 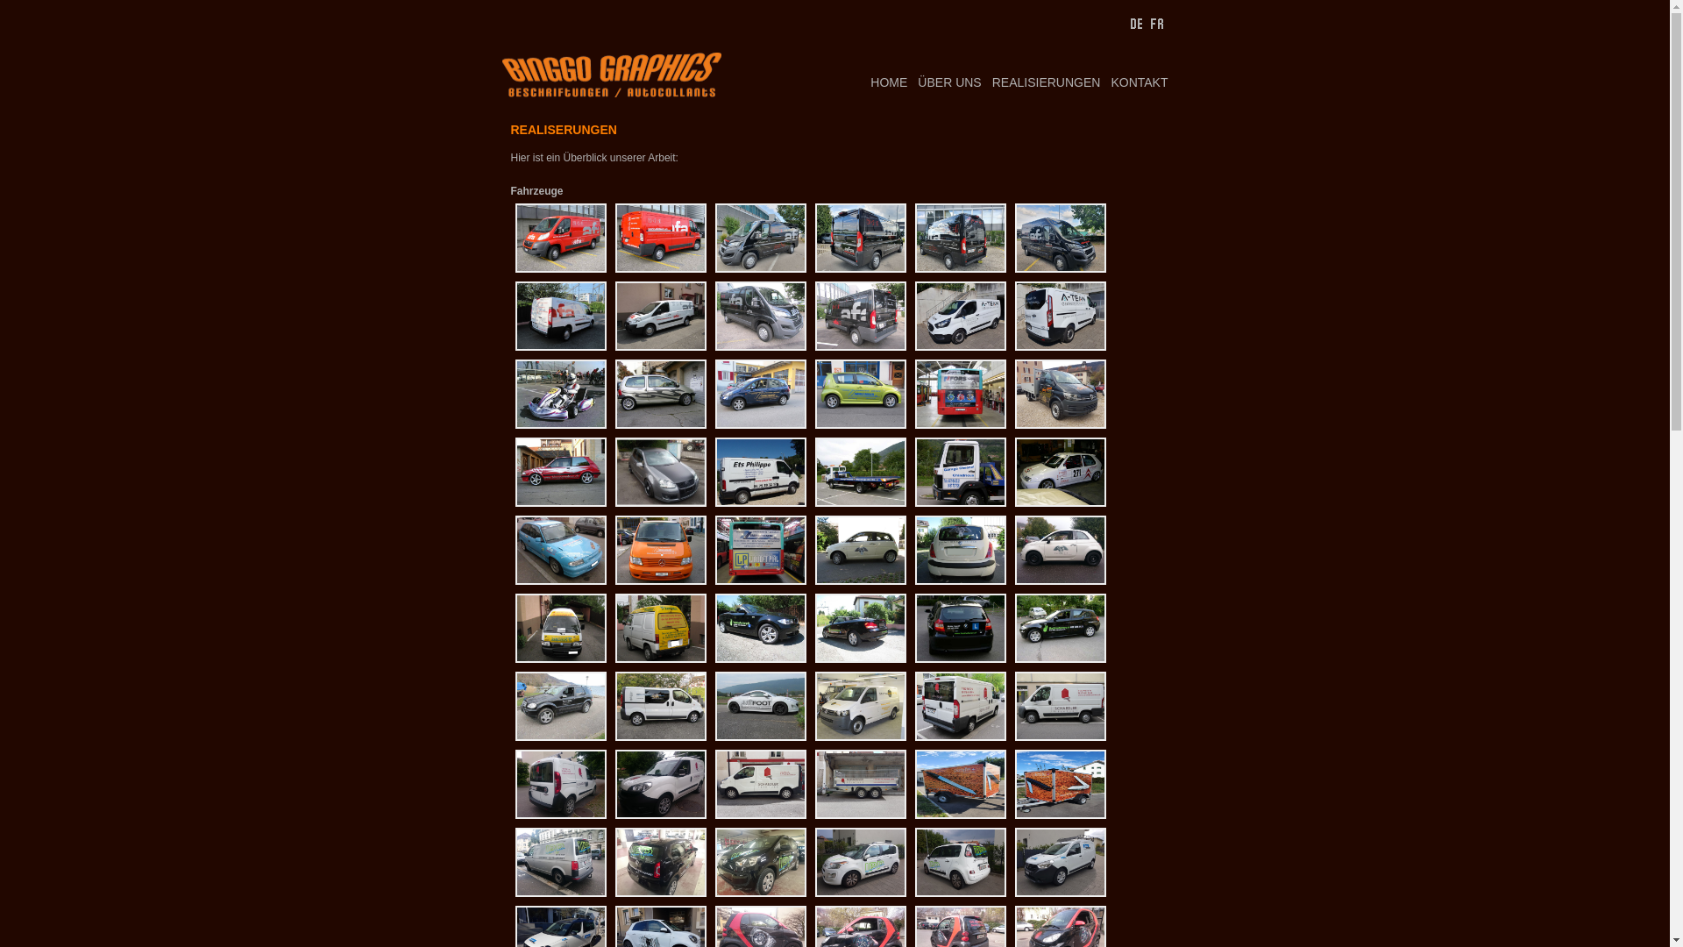 I want to click on KONTAKT, so click(x=1134, y=82).